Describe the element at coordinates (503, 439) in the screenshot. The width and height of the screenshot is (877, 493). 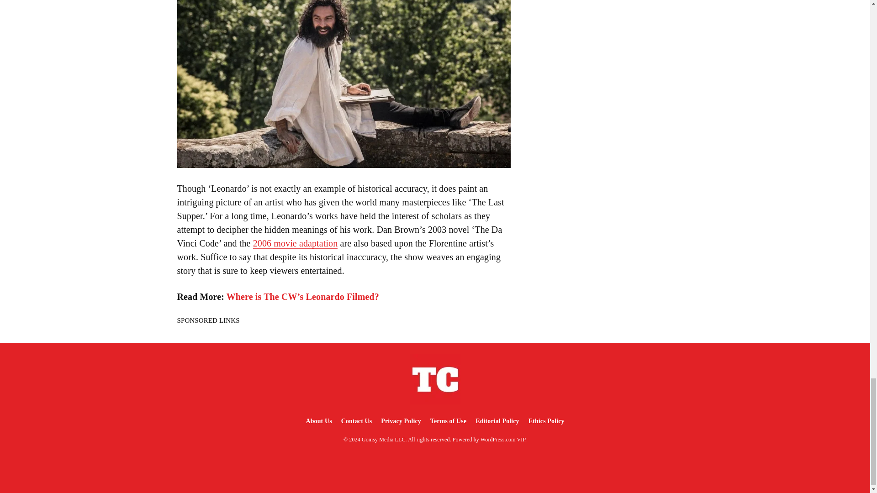
I see `WordPress.com VIP` at that location.